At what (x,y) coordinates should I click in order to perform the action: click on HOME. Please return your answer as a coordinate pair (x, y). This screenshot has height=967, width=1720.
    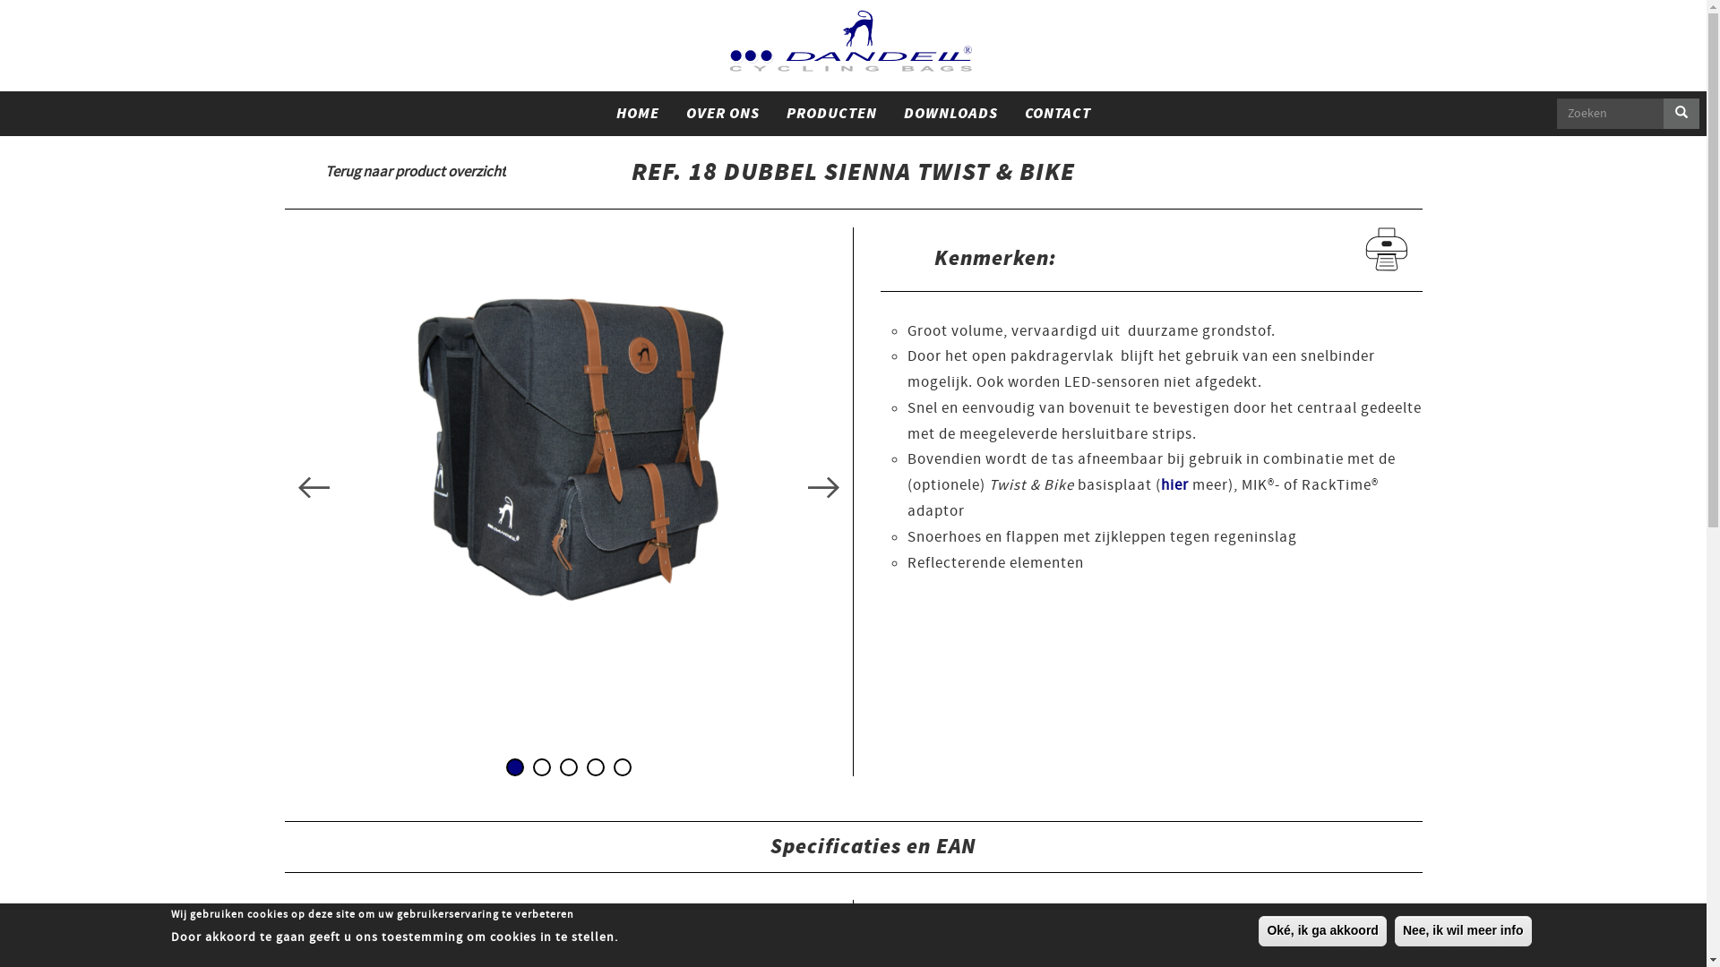
    Looking at the image, I should click on (637, 114).